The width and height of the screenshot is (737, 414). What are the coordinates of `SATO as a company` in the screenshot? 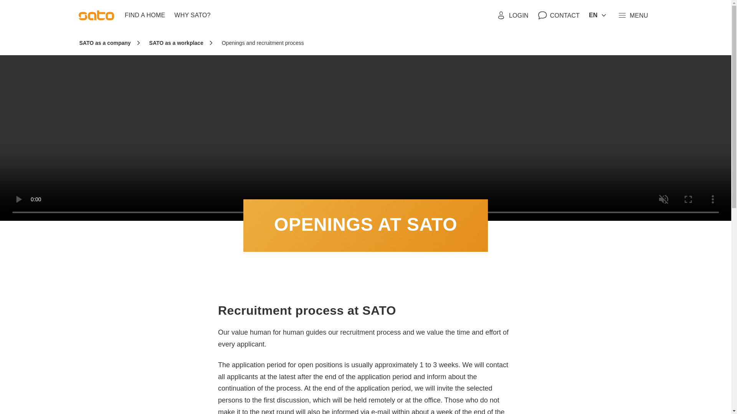 It's located at (104, 43).